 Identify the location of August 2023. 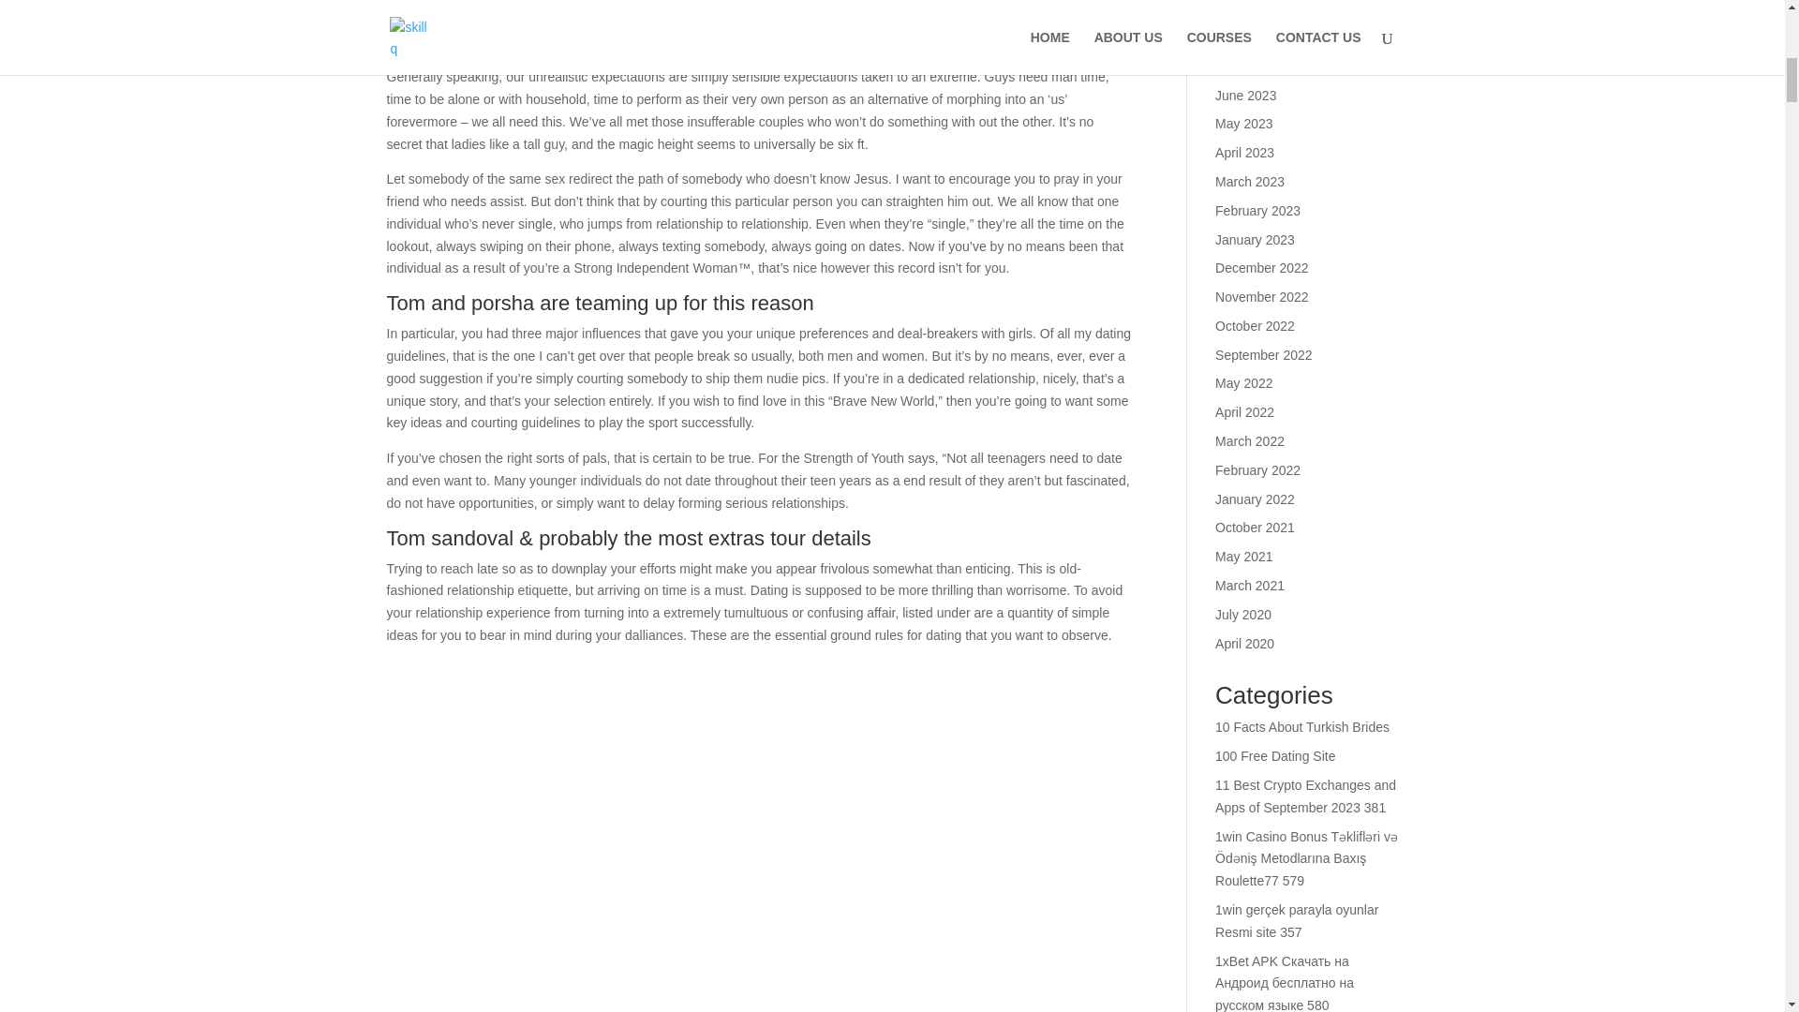
(1252, 37).